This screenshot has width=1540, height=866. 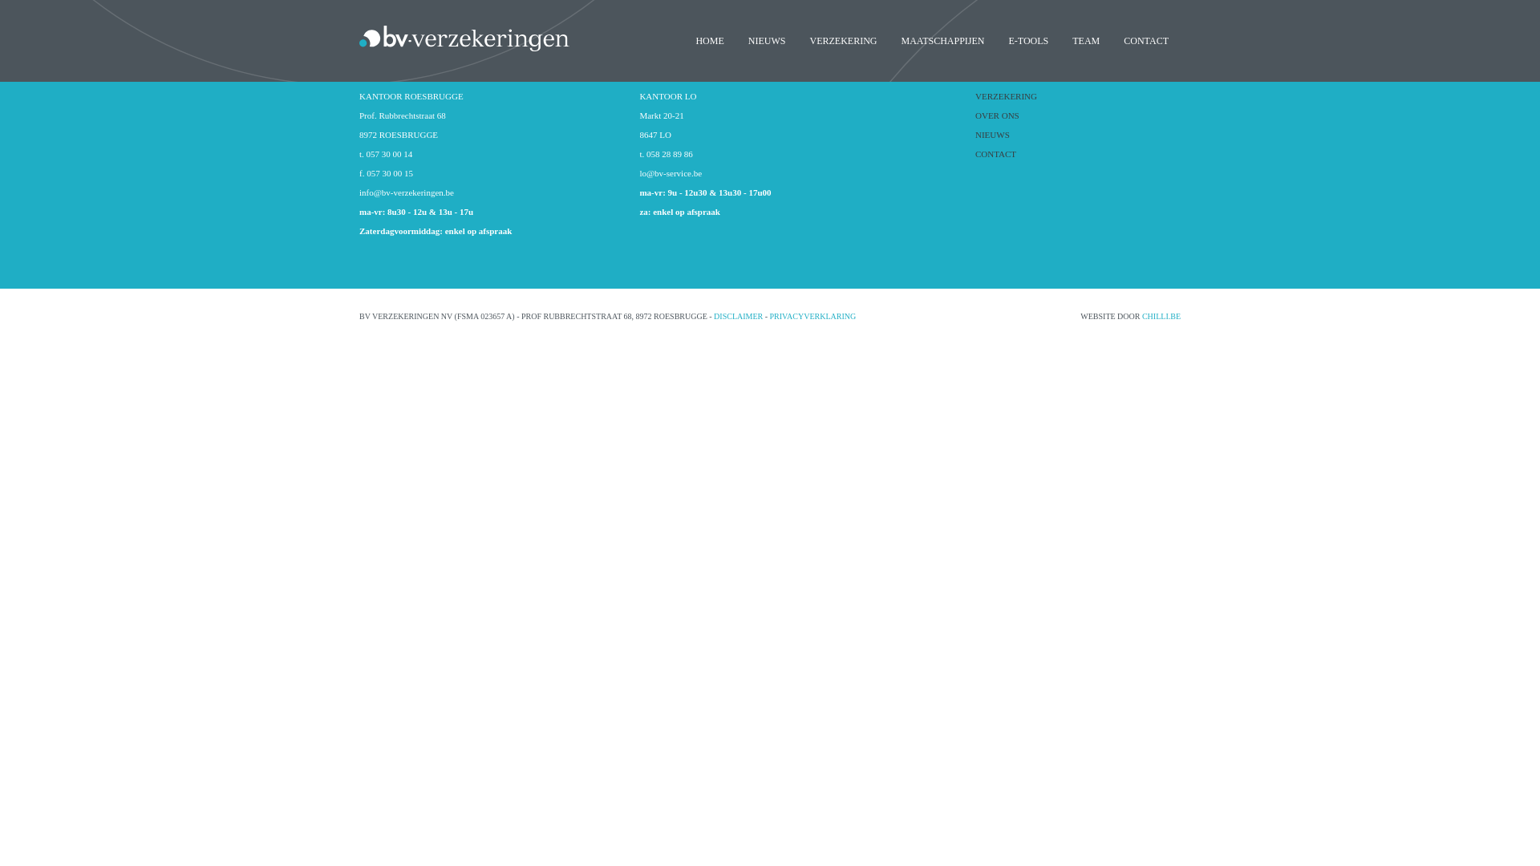 What do you see at coordinates (843, 41) in the screenshot?
I see `VERZEKERING` at bounding box center [843, 41].